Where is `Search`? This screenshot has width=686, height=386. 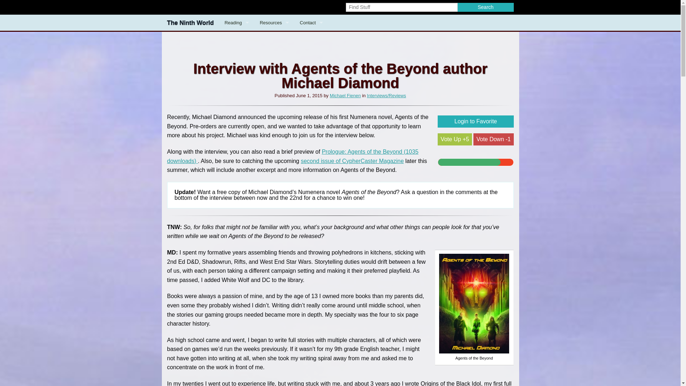 Search is located at coordinates (274, 23).